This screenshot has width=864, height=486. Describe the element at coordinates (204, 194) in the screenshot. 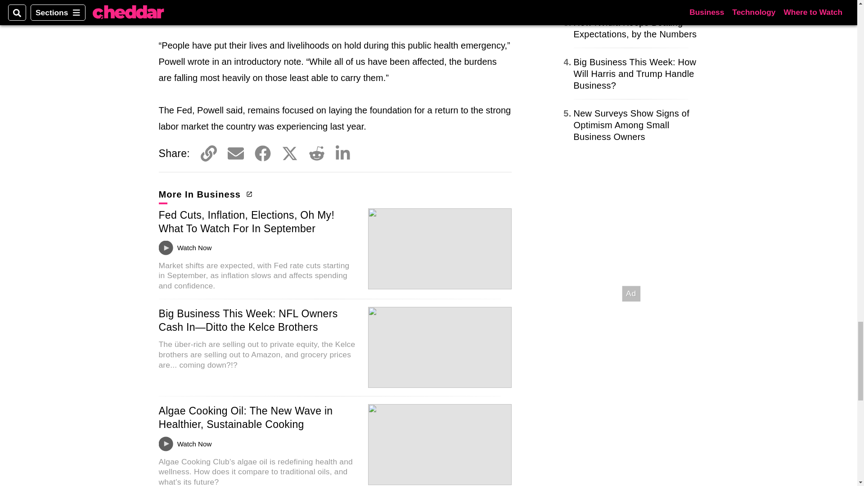

I see `More In Business` at that location.